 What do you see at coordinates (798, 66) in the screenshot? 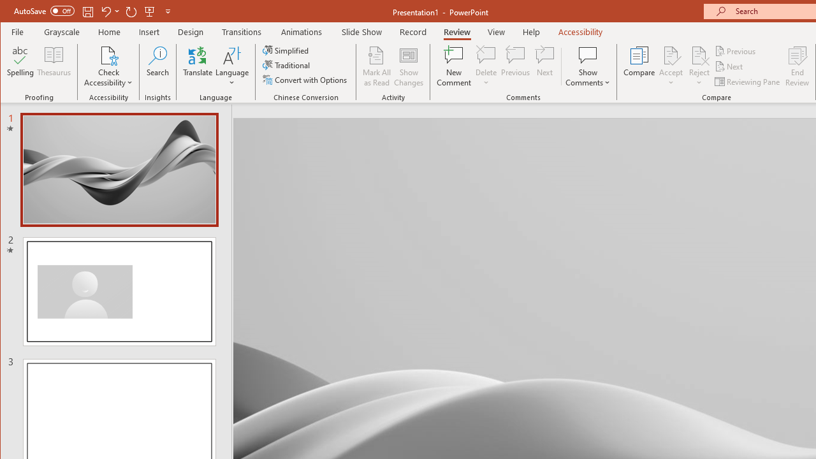
I see `End Review` at bounding box center [798, 66].